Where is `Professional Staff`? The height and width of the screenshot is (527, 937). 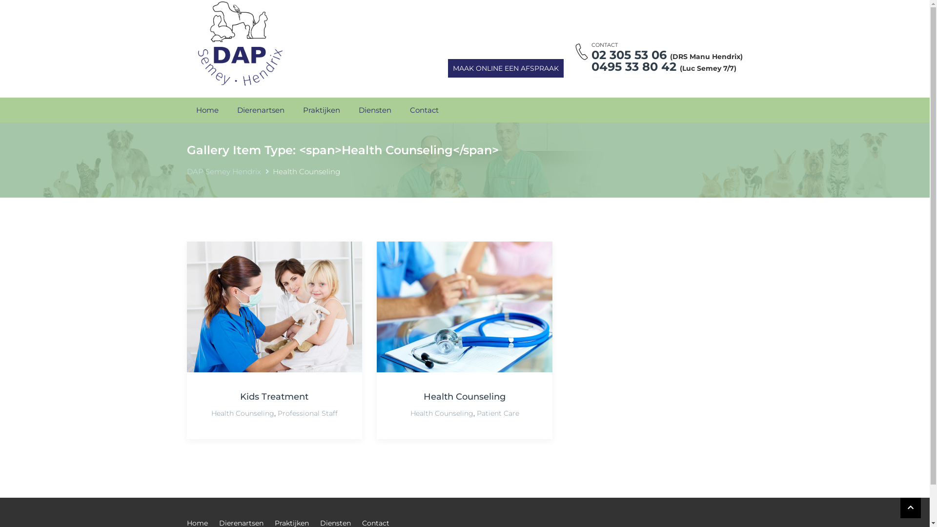
Professional Staff is located at coordinates (307, 413).